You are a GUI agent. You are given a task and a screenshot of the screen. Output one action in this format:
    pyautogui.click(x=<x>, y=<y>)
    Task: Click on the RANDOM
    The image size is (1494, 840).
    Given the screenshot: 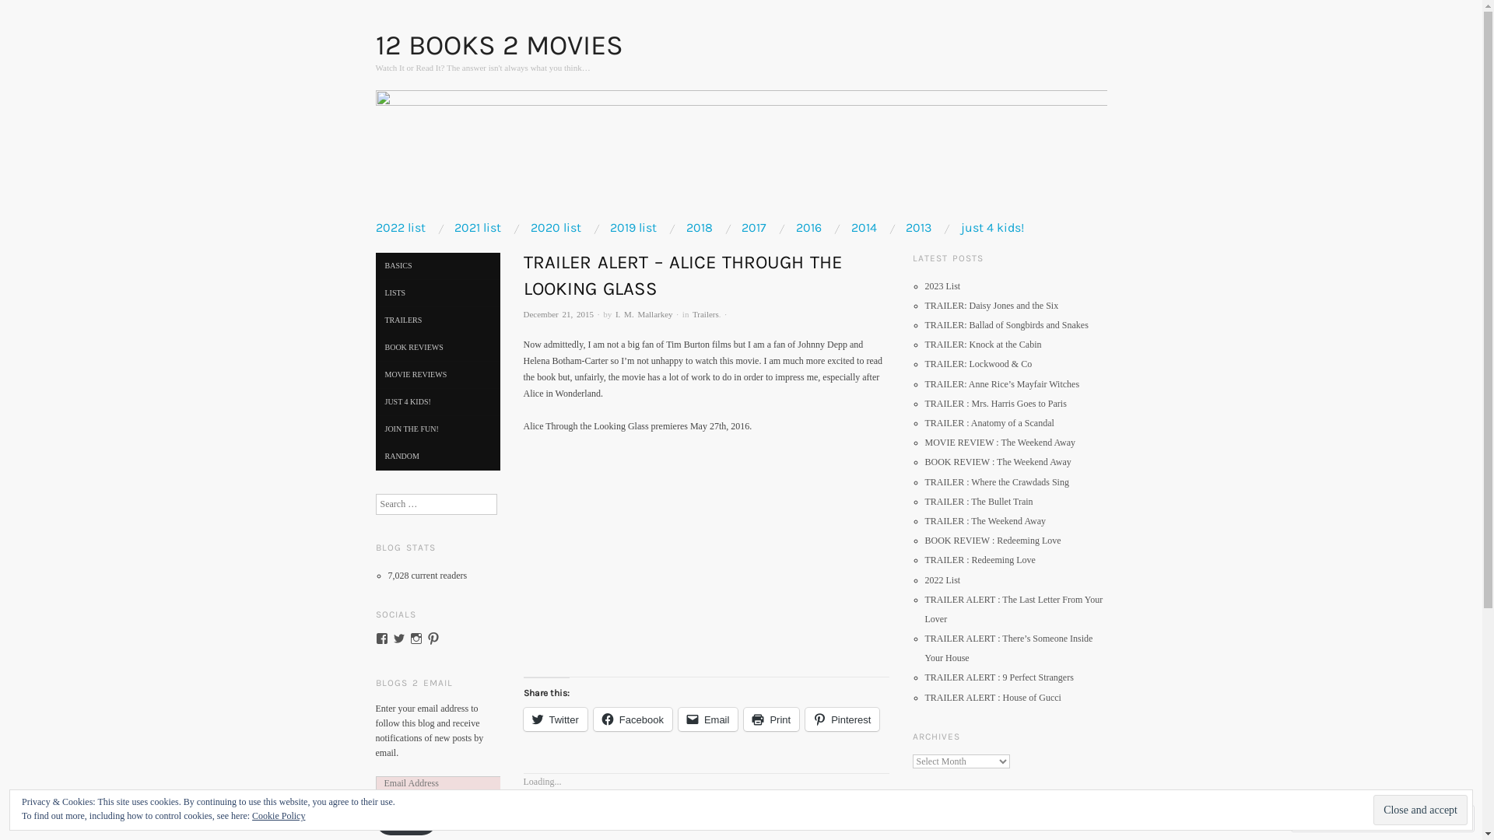 What is the action you would take?
    pyautogui.click(x=437, y=457)
    